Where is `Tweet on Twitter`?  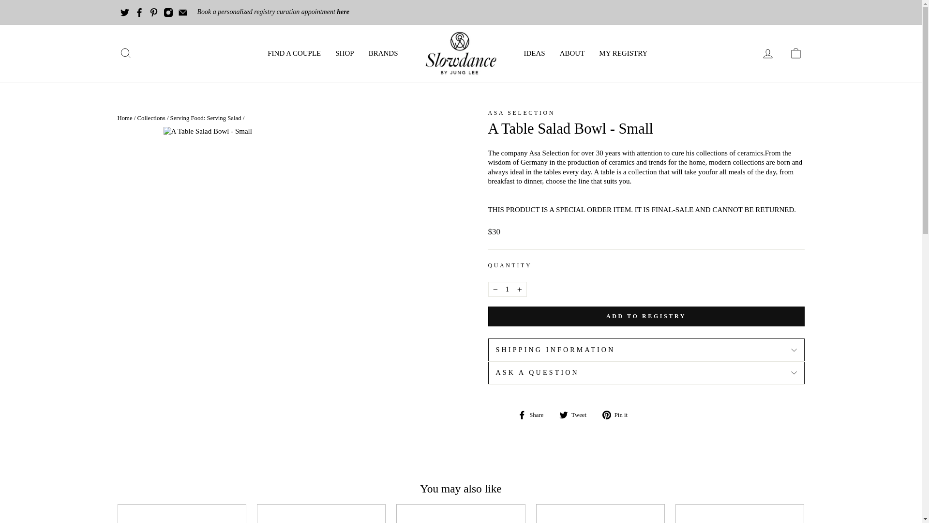
Tweet on Twitter is located at coordinates (576, 415).